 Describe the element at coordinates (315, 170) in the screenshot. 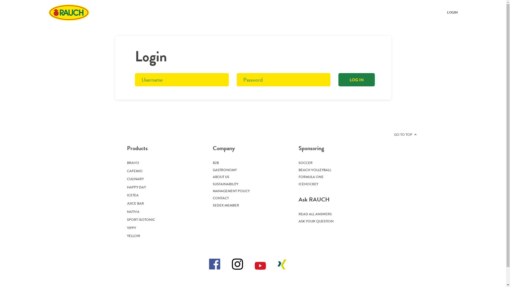

I see `BEACH VOLLEYBALL` at that location.